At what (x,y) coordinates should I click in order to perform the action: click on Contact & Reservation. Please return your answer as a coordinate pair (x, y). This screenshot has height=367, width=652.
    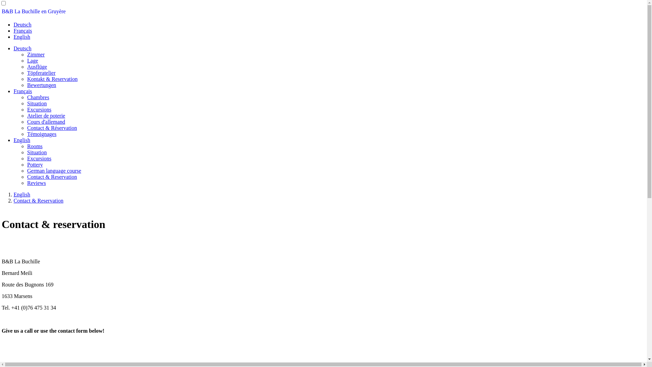
    Looking at the image, I should click on (39, 200).